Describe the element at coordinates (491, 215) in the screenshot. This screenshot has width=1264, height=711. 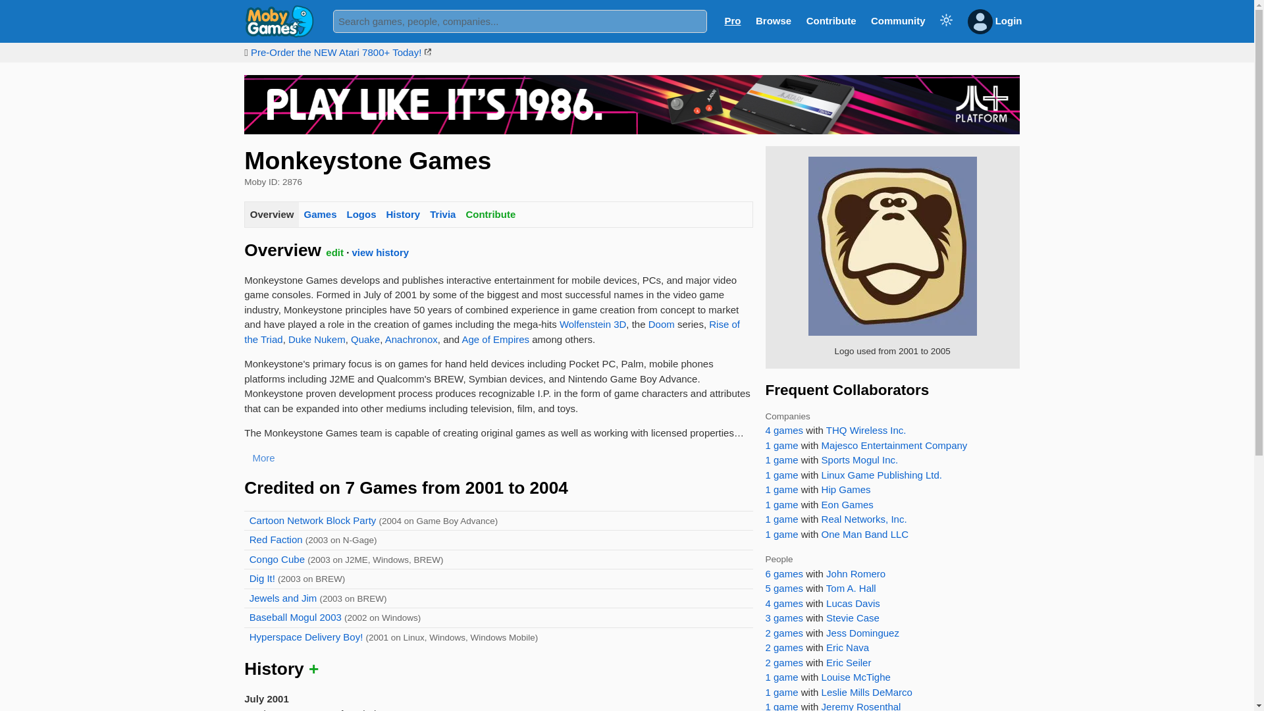
I see `Contribute` at that location.